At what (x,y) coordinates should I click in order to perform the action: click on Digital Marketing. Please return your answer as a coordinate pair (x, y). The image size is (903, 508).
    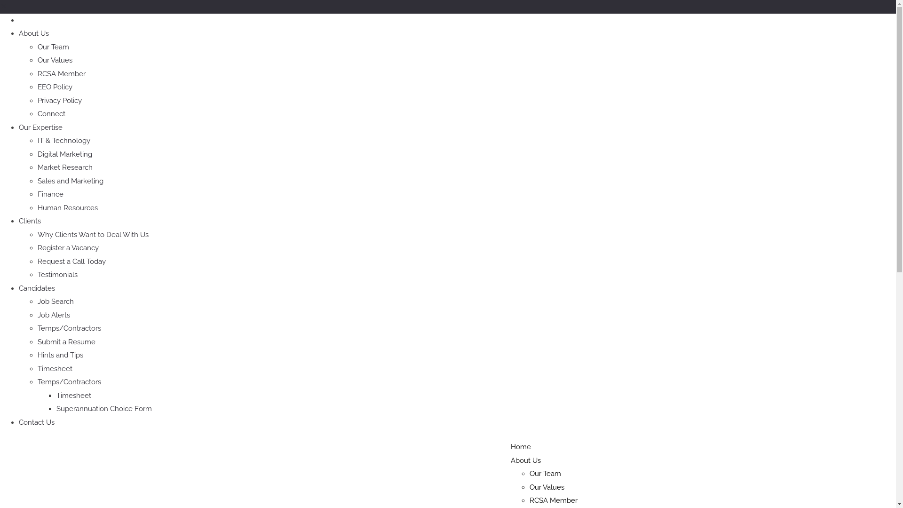
    Looking at the image, I should click on (65, 154).